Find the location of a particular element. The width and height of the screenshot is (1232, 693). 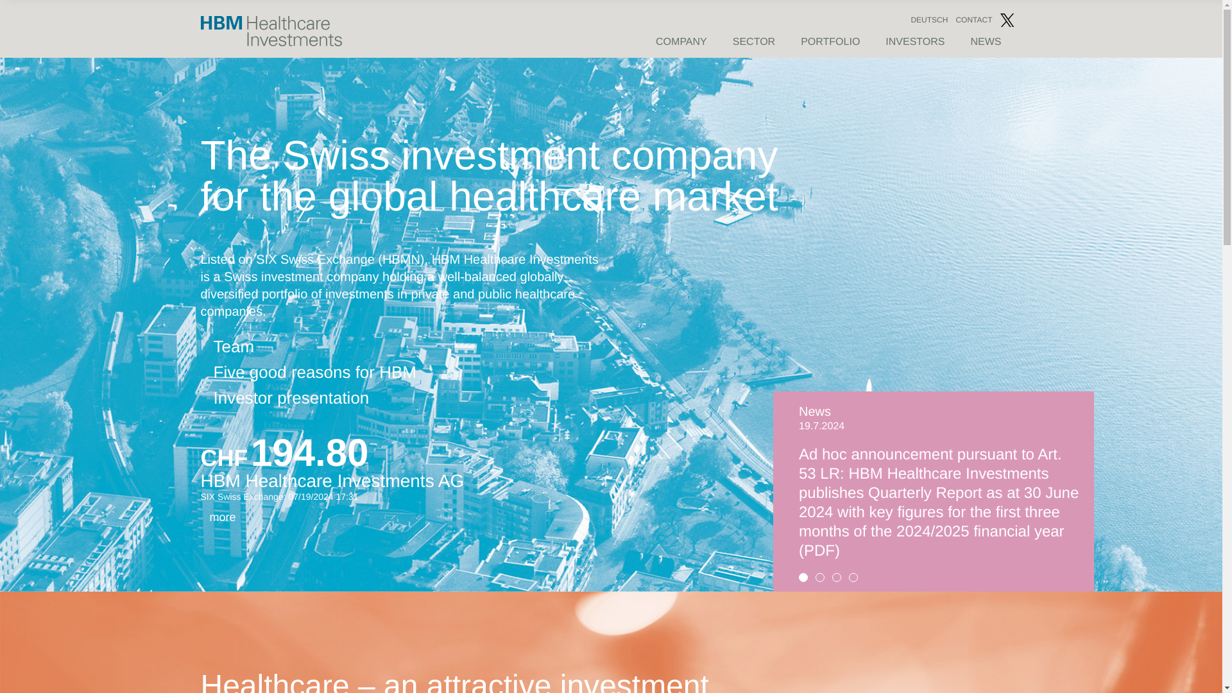

NEWS is located at coordinates (986, 42).